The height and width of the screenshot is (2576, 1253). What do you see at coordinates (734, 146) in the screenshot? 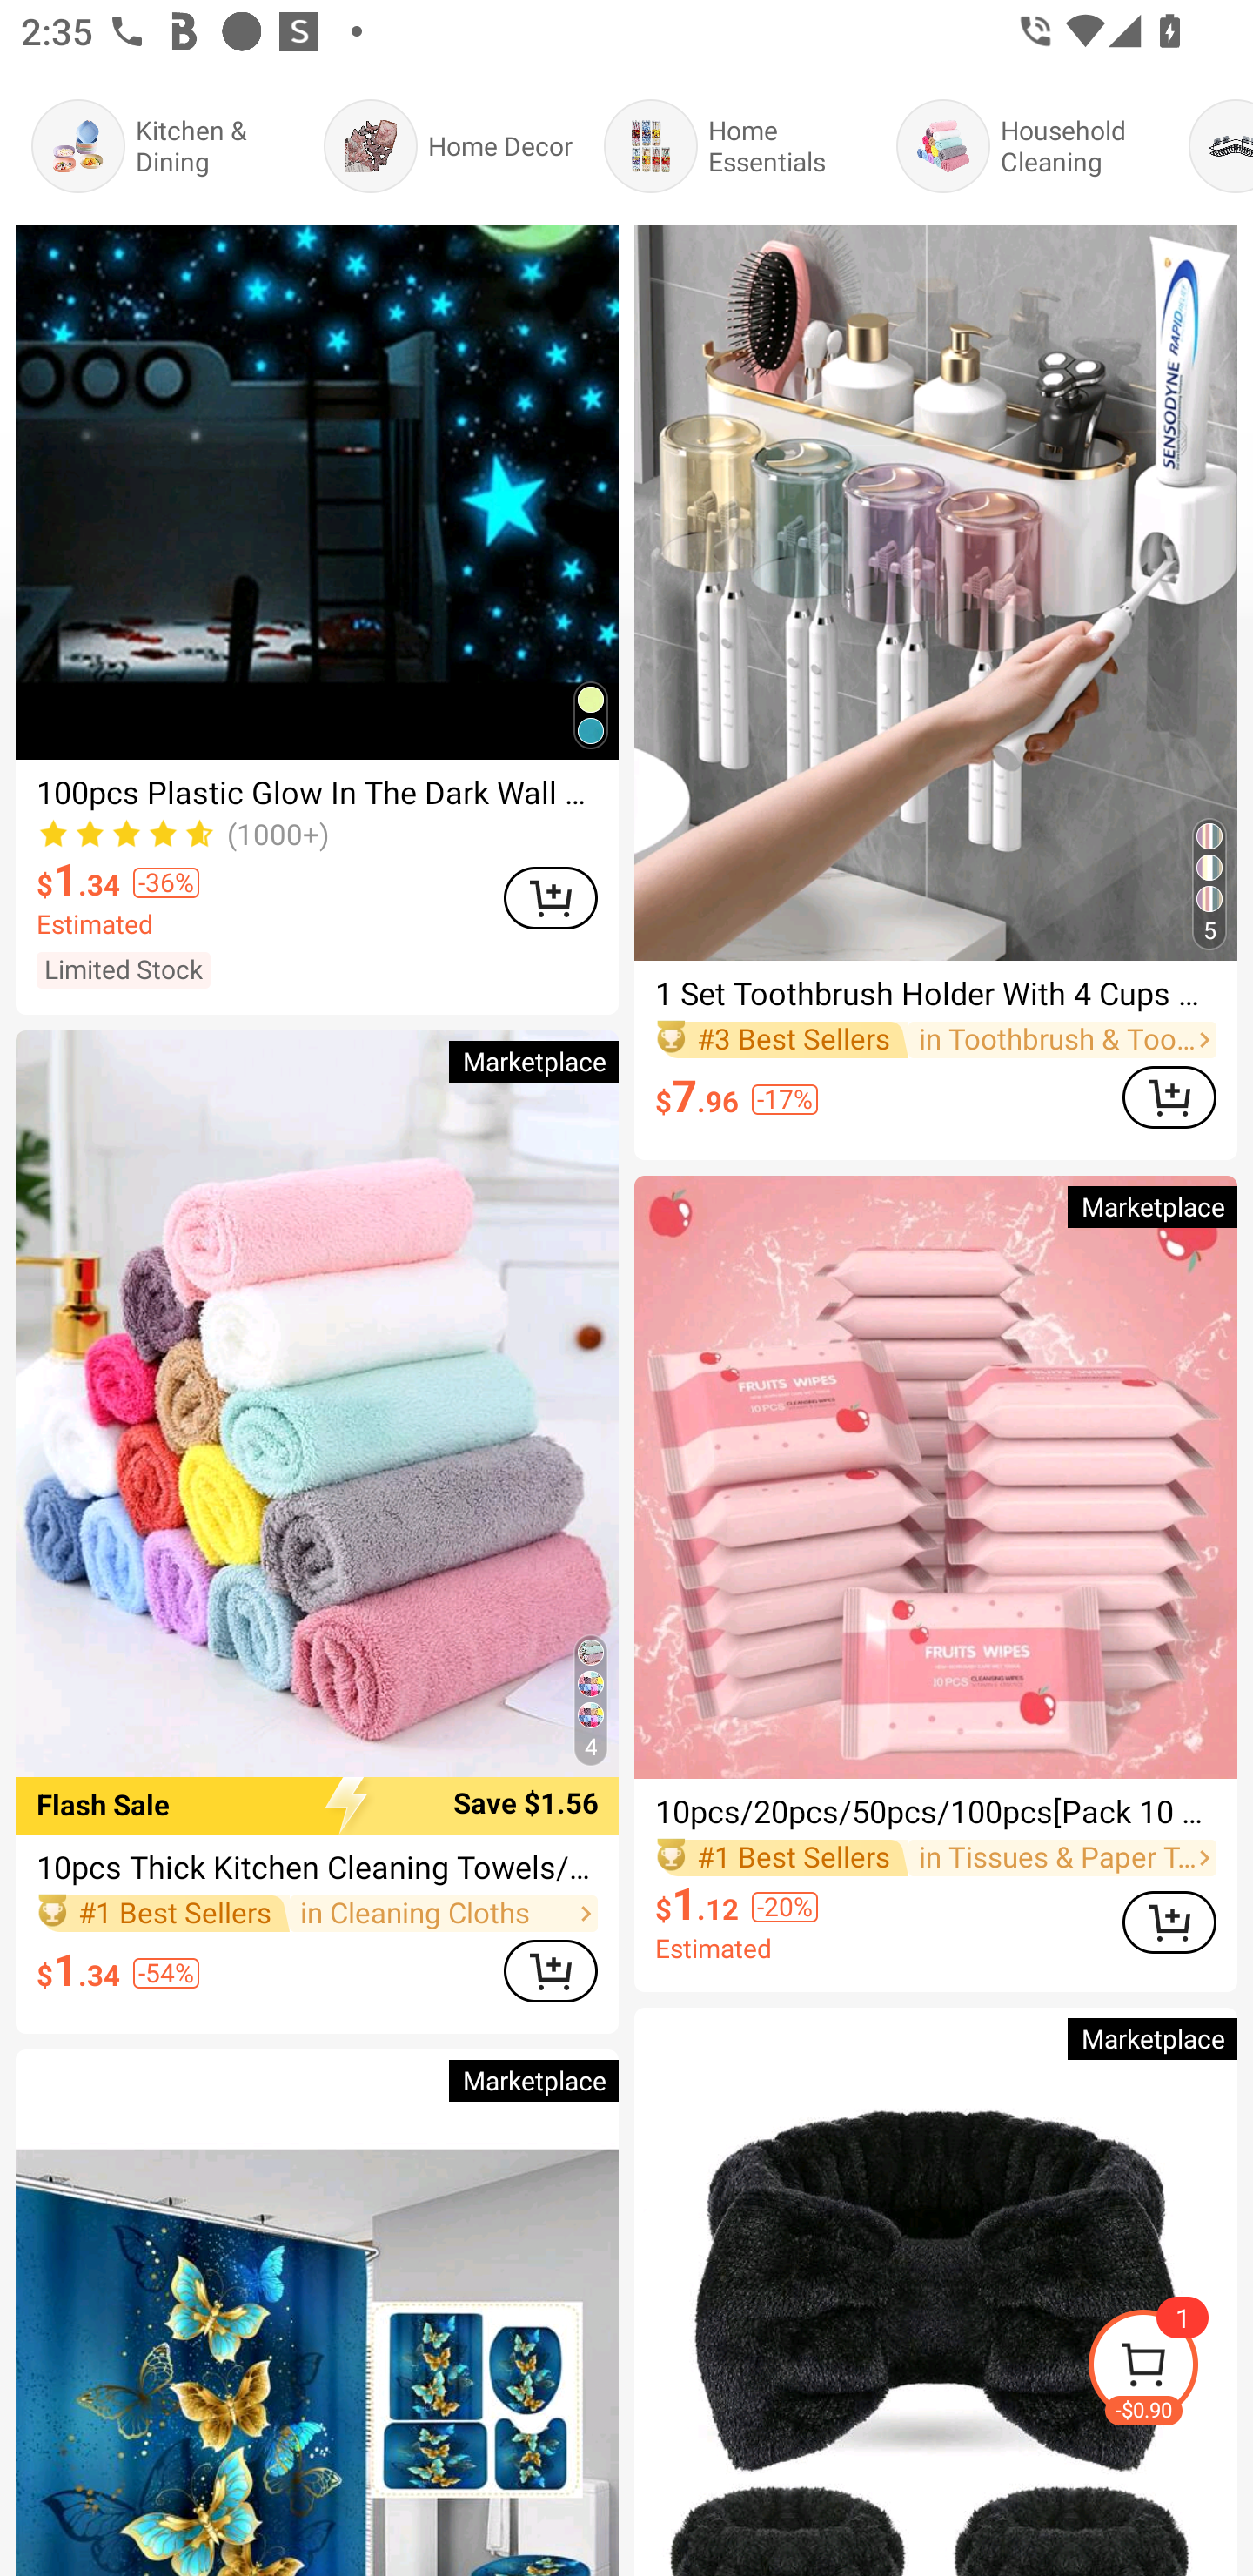
I see `Home Essentials` at bounding box center [734, 146].